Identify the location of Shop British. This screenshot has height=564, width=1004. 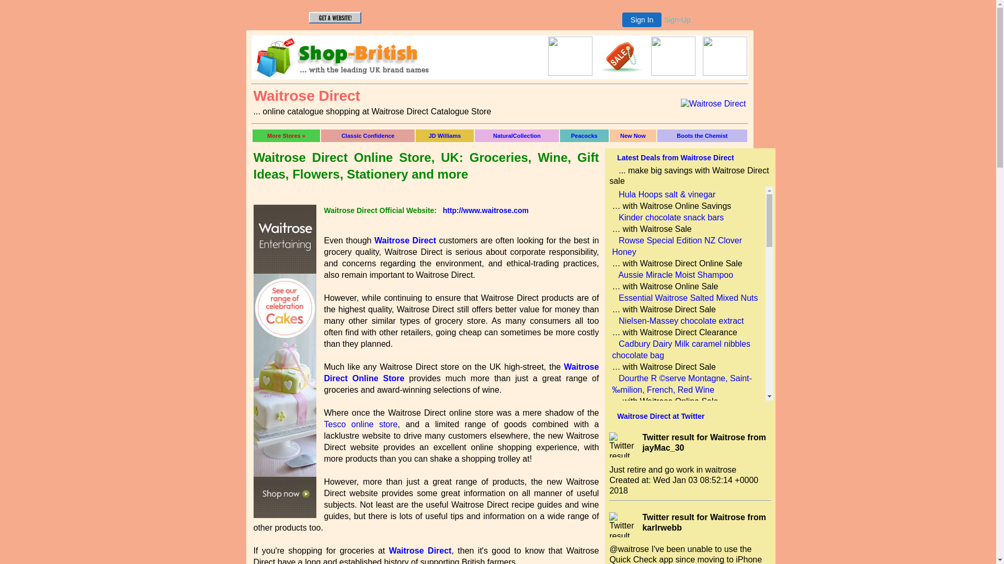
(349, 74).